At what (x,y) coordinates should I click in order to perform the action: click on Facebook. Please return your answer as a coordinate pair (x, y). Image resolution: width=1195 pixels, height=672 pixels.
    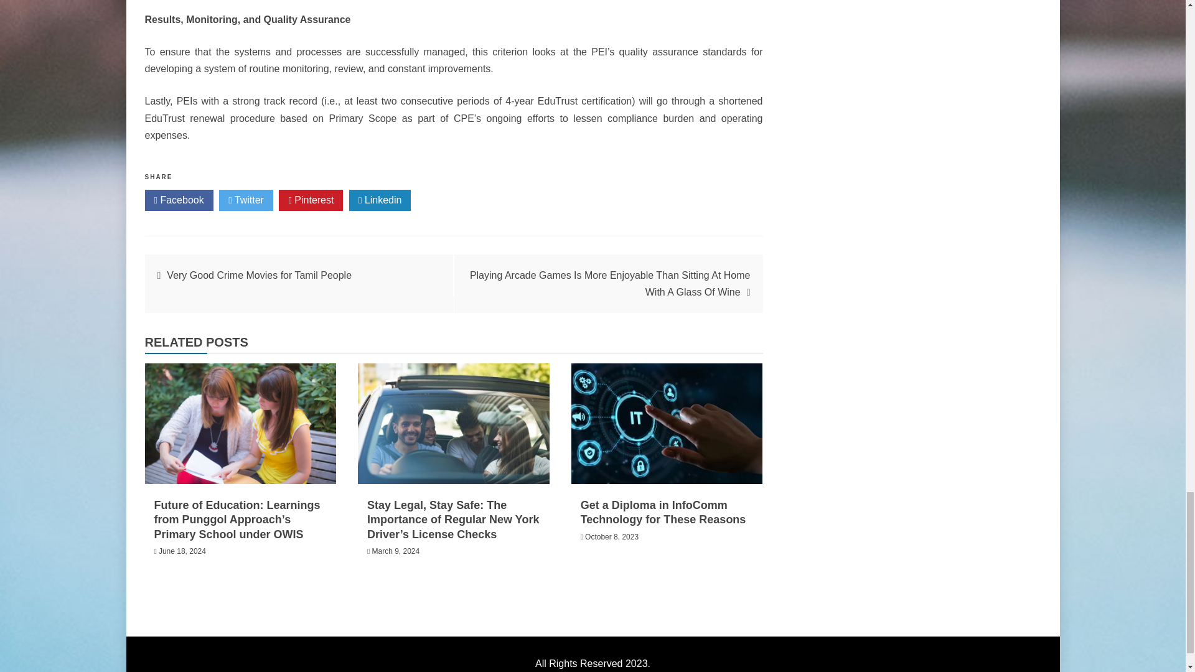
    Looking at the image, I should click on (178, 200).